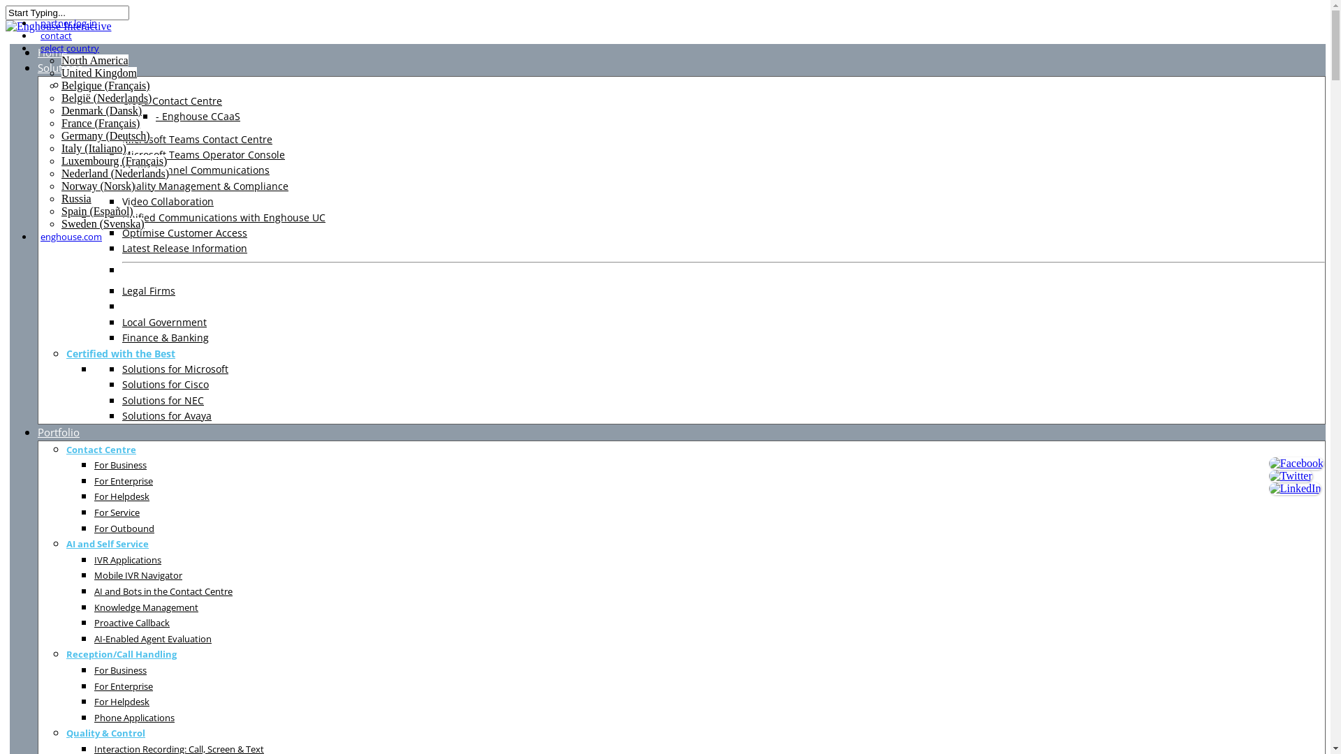 Image resolution: width=1341 pixels, height=754 pixels. What do you see at coordinates (122, 701) in the screenshot?
I see `For Helpdesk` at bounding box center [122, 701].